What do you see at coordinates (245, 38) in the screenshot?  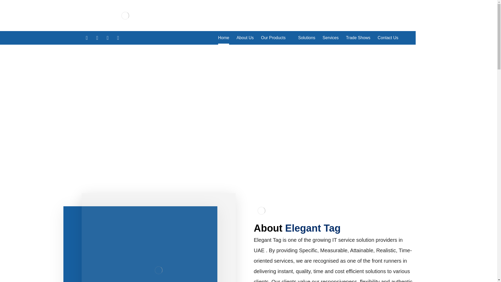 I see `About Us` at bounding box center [245, 38].